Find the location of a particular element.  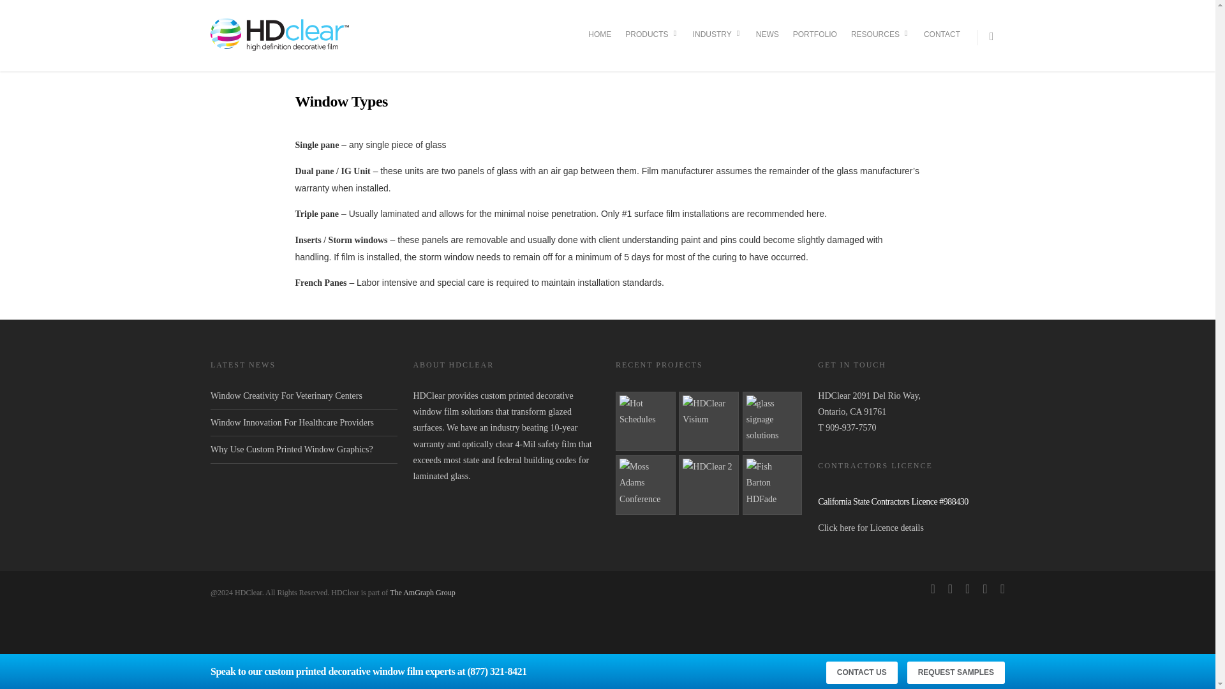

Why Use Custom Printed Window Graphics? is located at coordinates (292, 449).